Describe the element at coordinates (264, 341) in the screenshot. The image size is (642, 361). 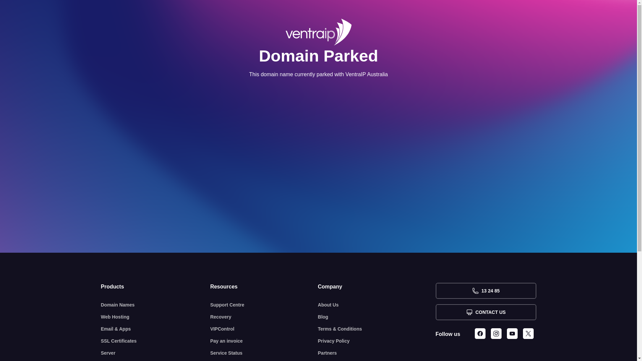
I see `Pay an invoice` at that location.